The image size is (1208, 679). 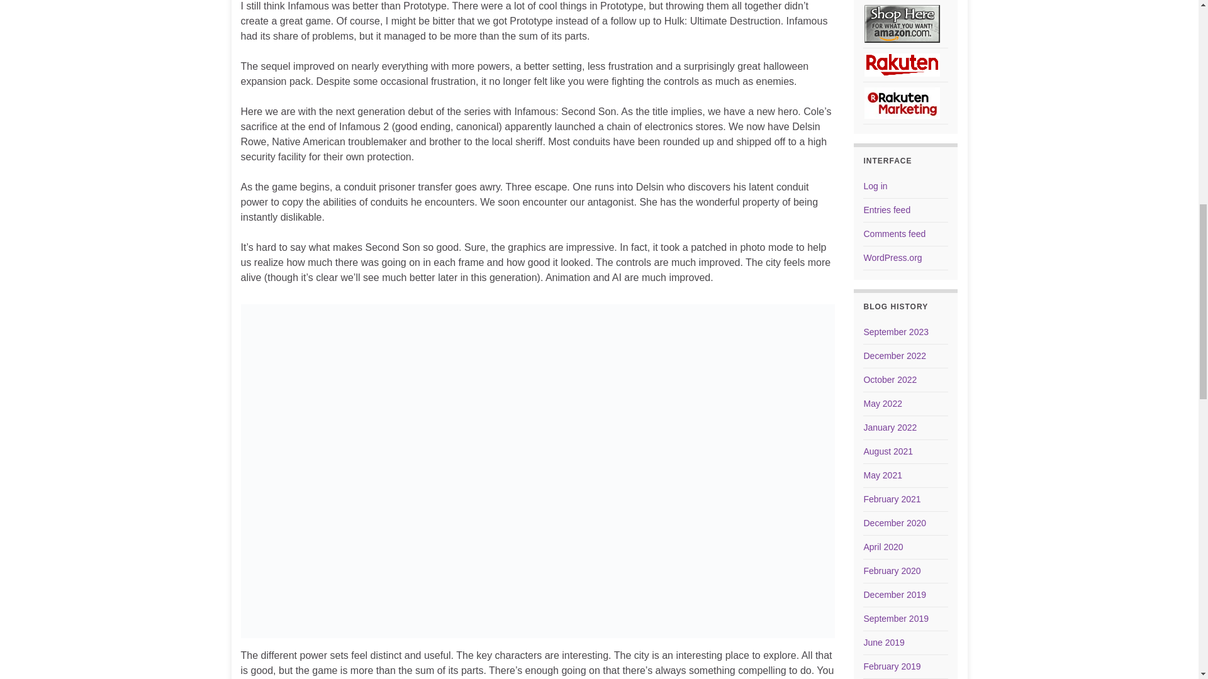 I want to click on Amazon Online Shopping, so click(x=902, y=23).